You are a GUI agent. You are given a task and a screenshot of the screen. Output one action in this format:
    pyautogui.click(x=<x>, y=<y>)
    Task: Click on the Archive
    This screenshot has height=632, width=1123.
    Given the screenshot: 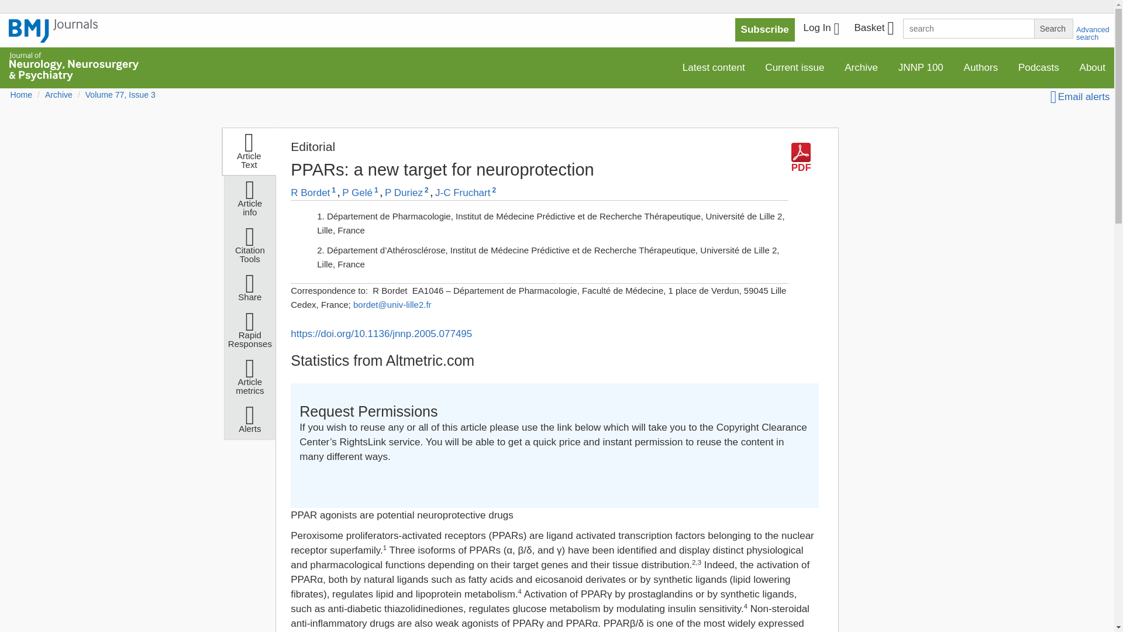 What is the action you would take?
    pyautogui.click(x=861, y=68)
    